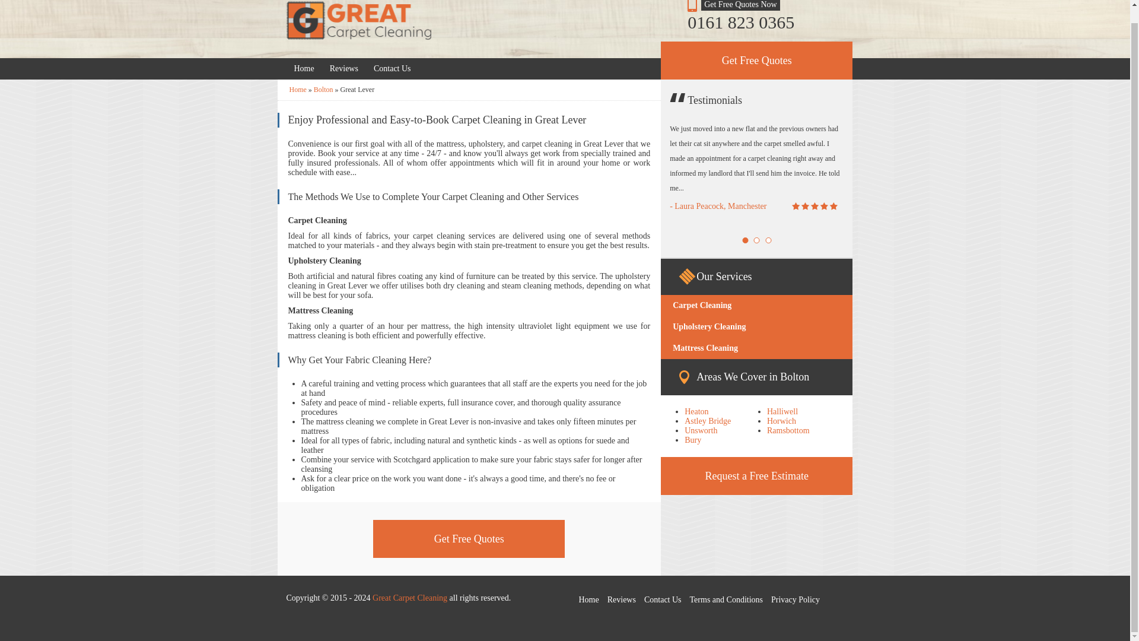  I want to click on  Bolton, so click(323, 89).